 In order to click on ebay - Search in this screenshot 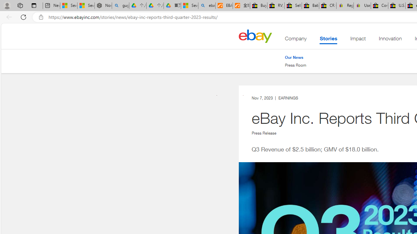, I will do `click(207, 6)`.